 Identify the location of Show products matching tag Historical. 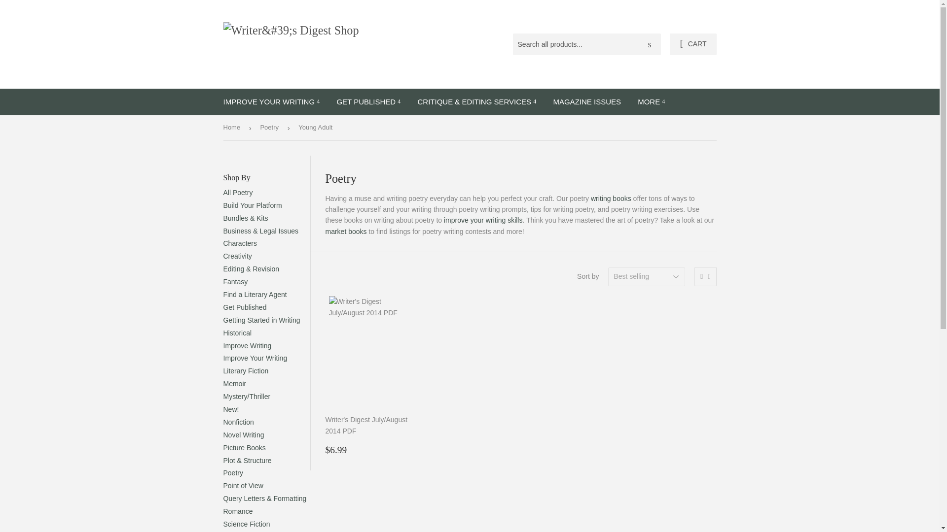
(237, 333).